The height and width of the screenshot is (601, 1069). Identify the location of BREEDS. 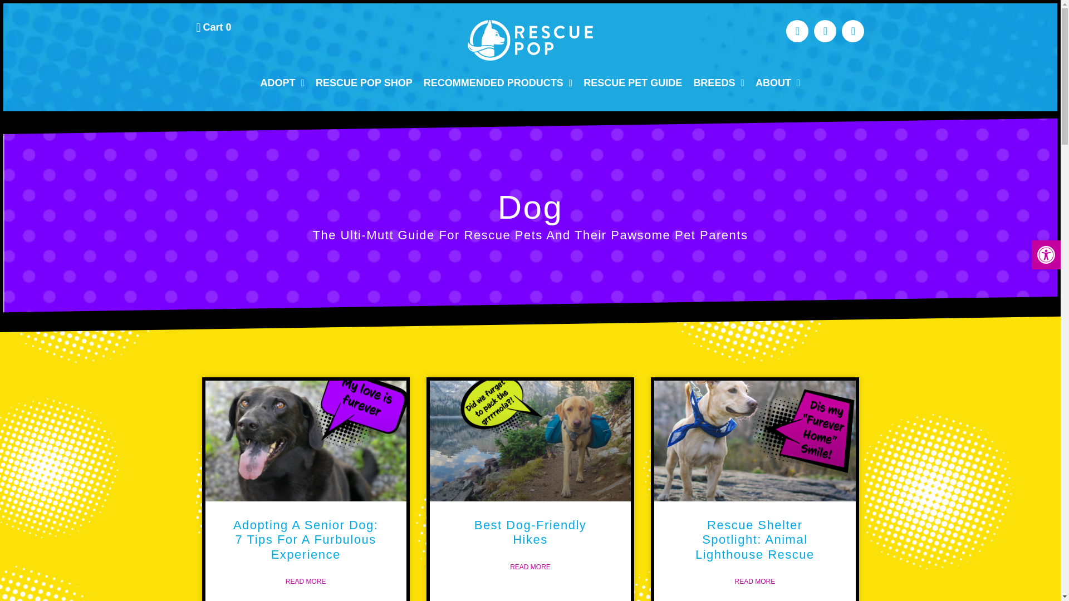
(1046, 255).